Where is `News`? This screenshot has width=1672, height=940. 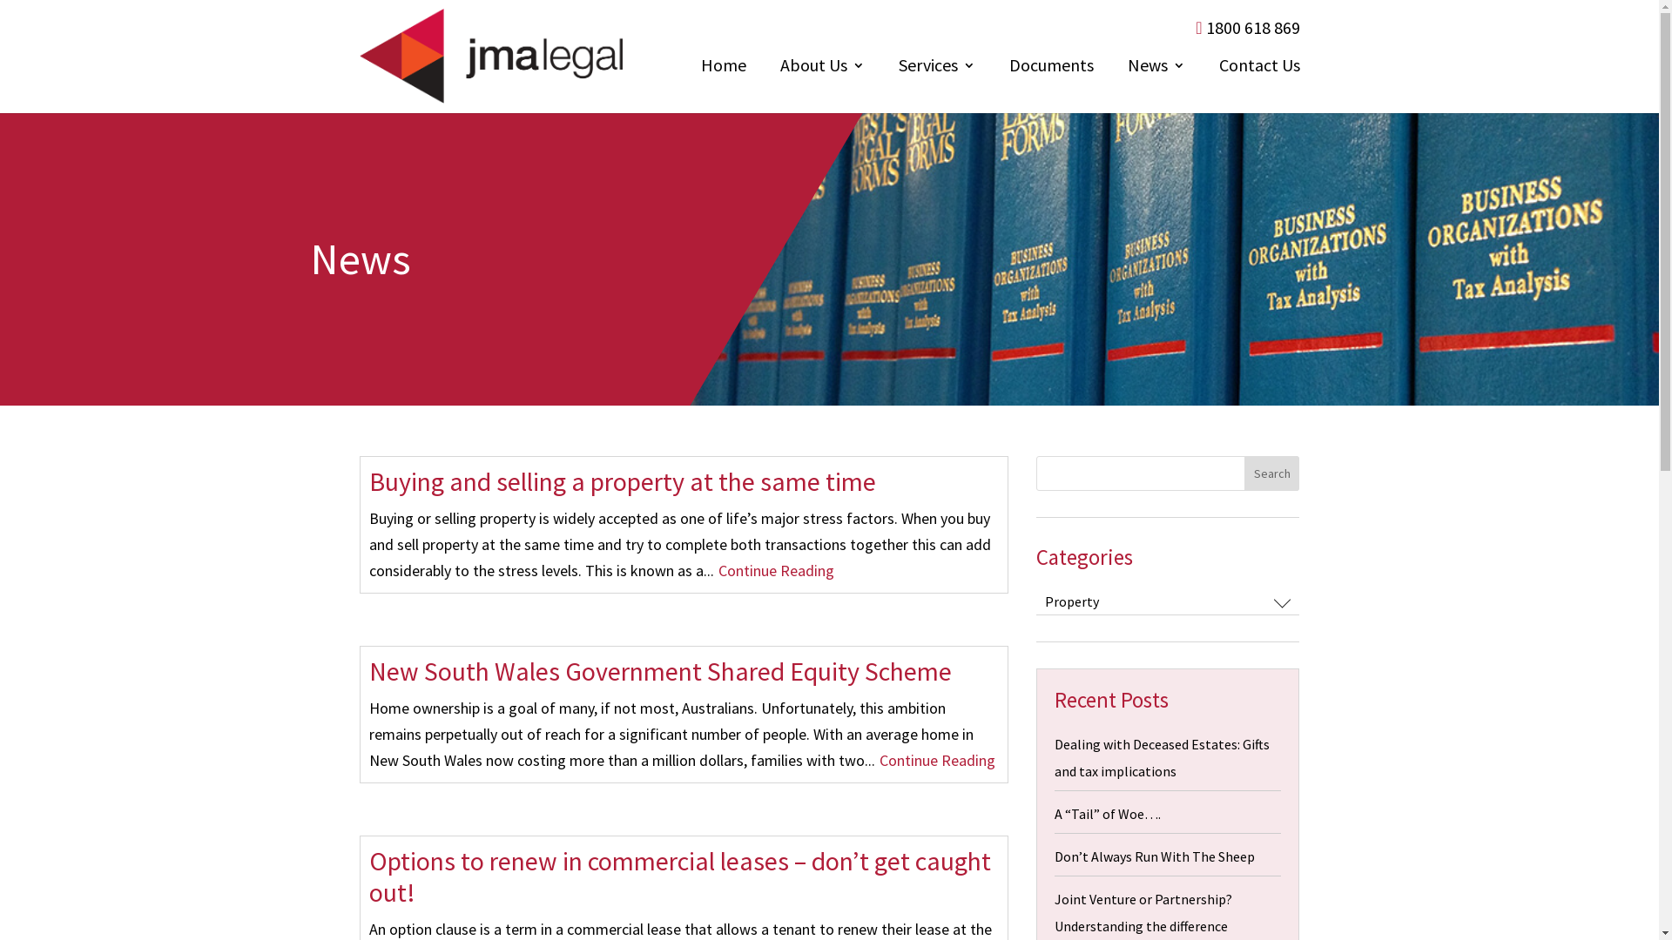
News is located at coordinates (1156, 70).